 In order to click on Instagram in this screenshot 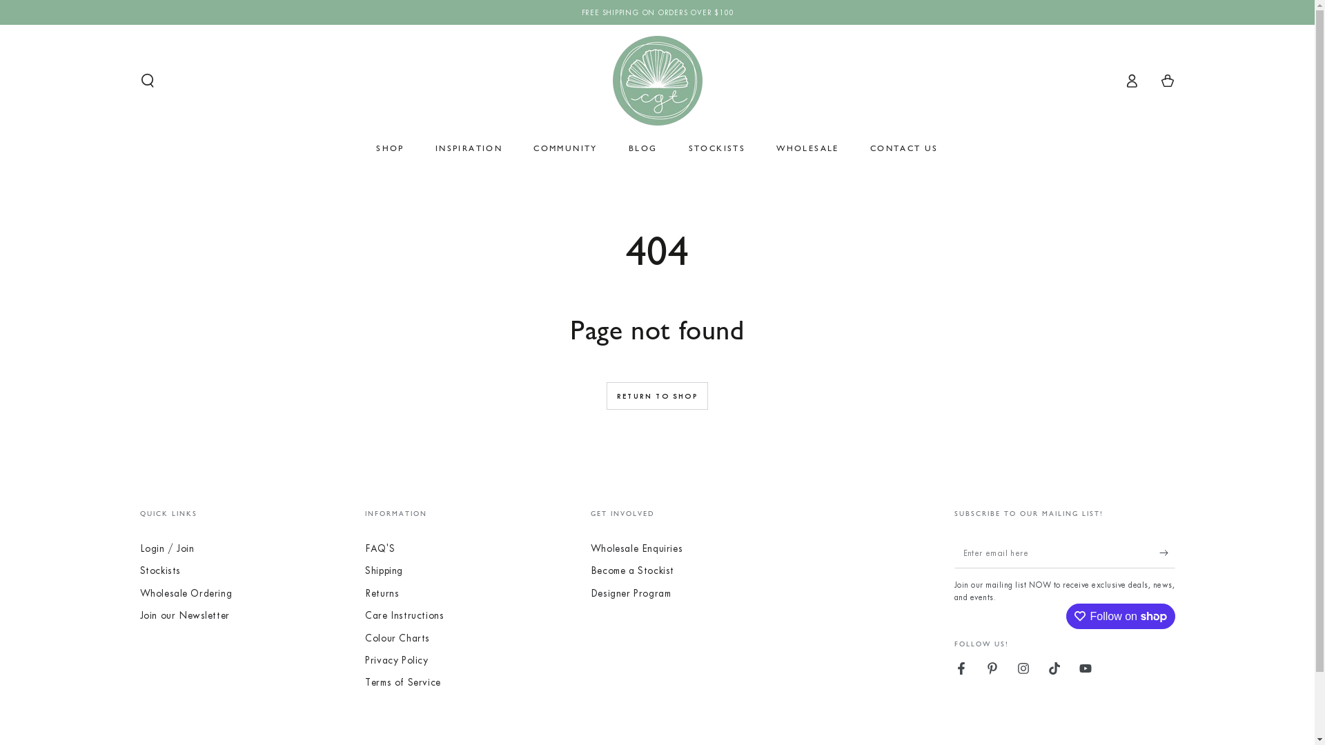, I will do `click(1023, 668)`.